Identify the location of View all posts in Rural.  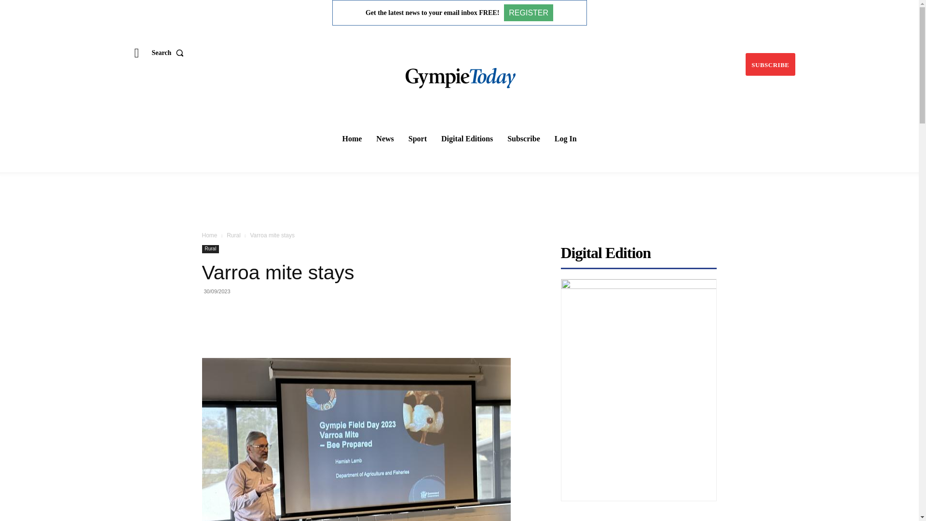
(233, 235).